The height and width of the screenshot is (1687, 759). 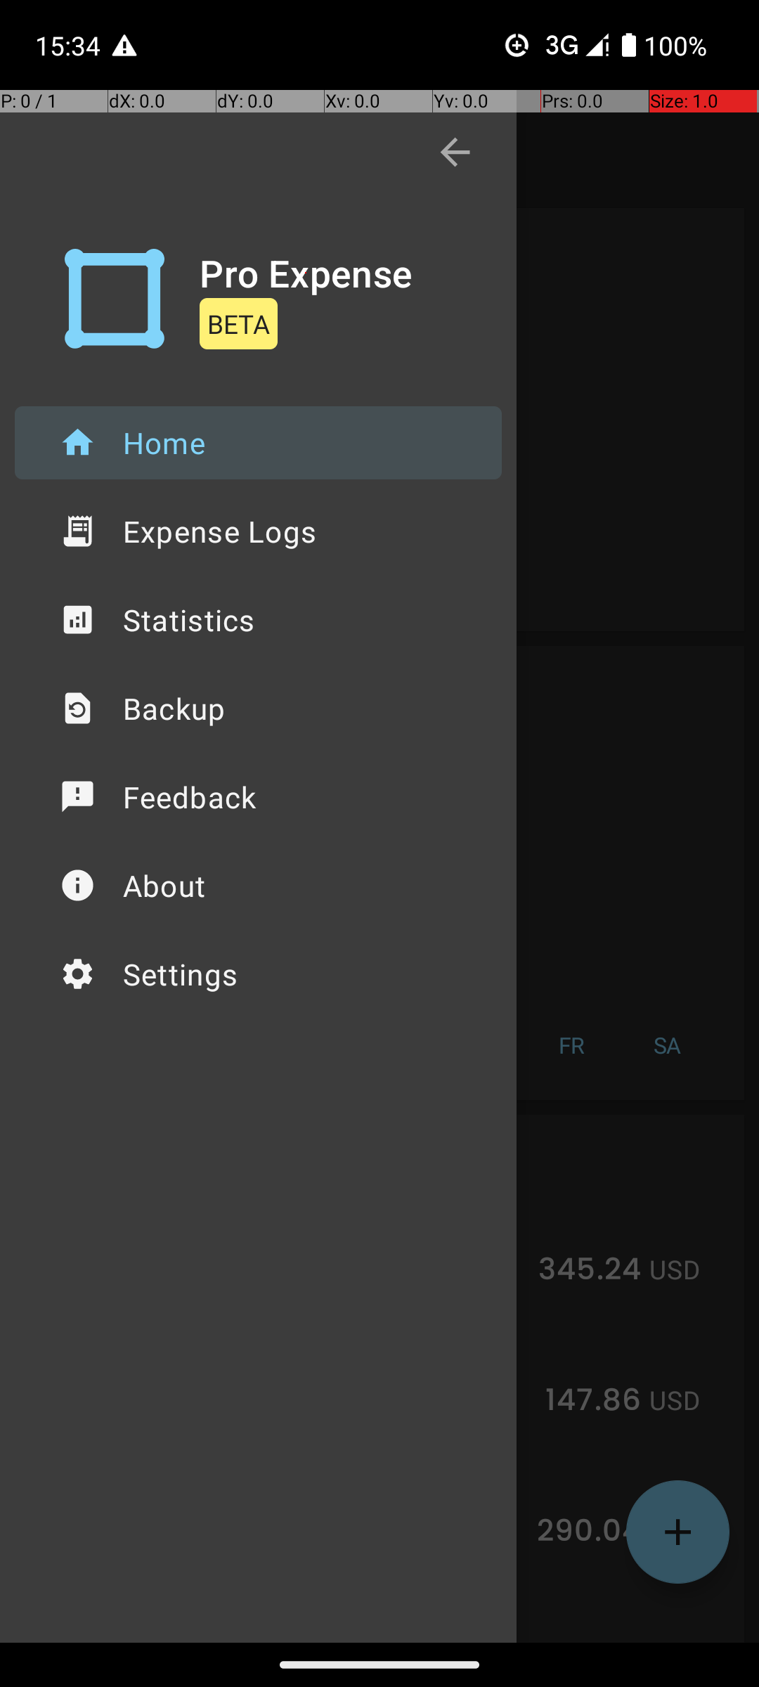 What do you see at coordinates (239, 323) in the screenshot?
I see `BETA` at bounding box center [239, 323].